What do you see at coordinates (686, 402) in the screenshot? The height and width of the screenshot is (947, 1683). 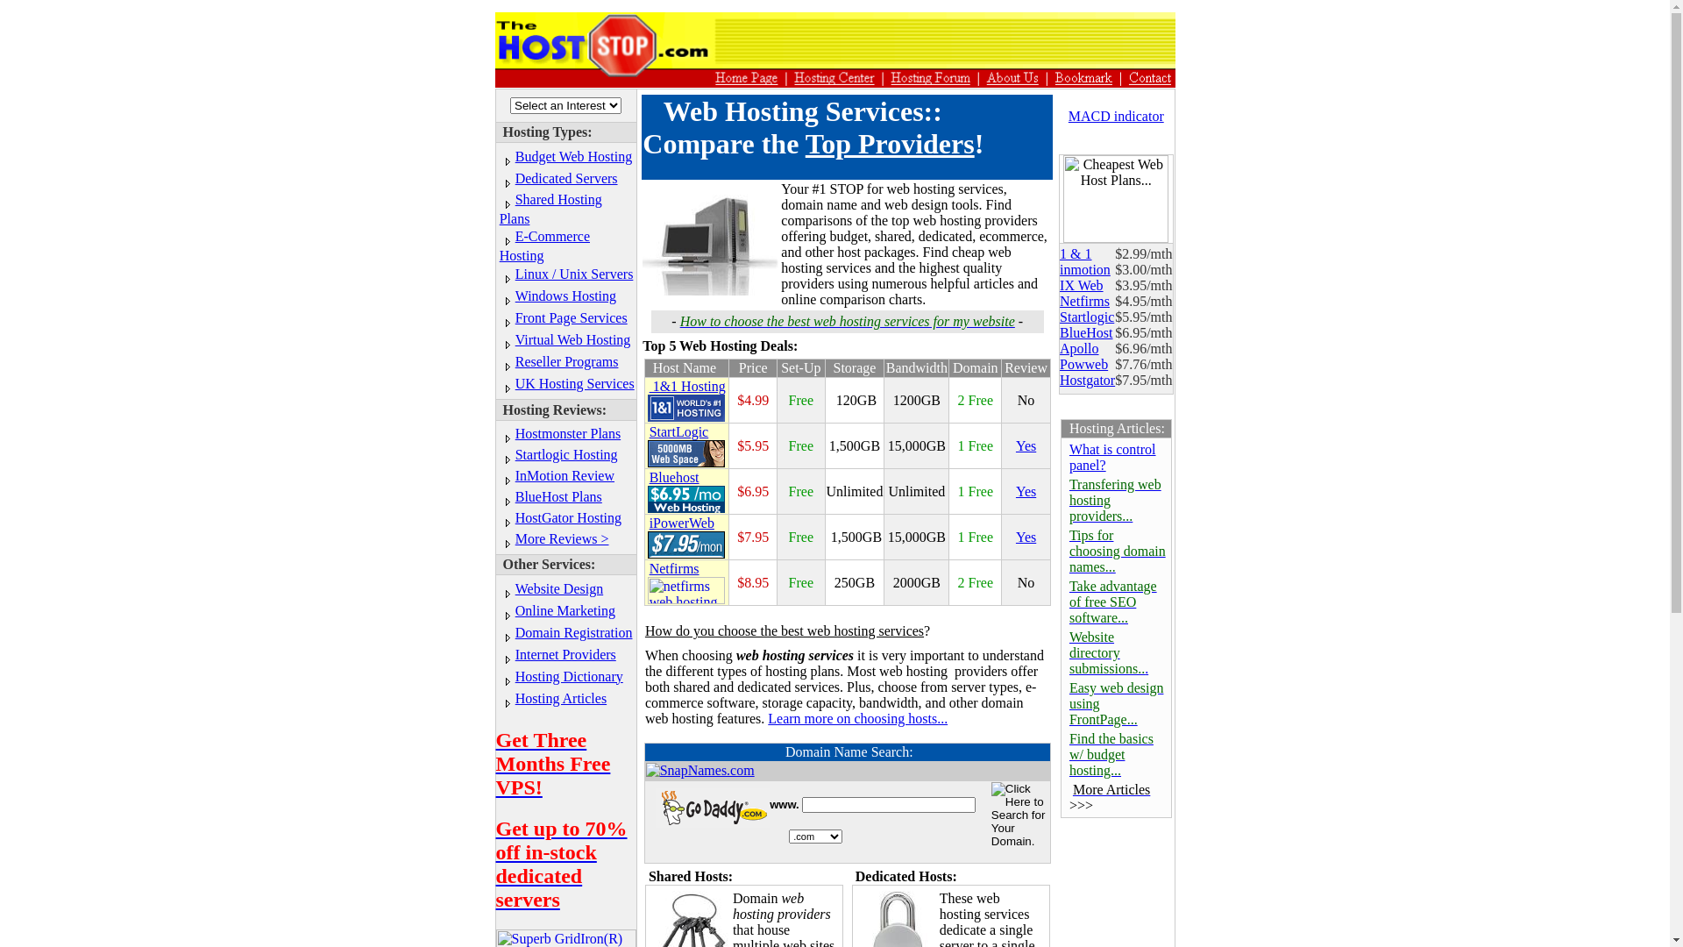 I see `1&1 Hosting` at bounding box center [686, 402].